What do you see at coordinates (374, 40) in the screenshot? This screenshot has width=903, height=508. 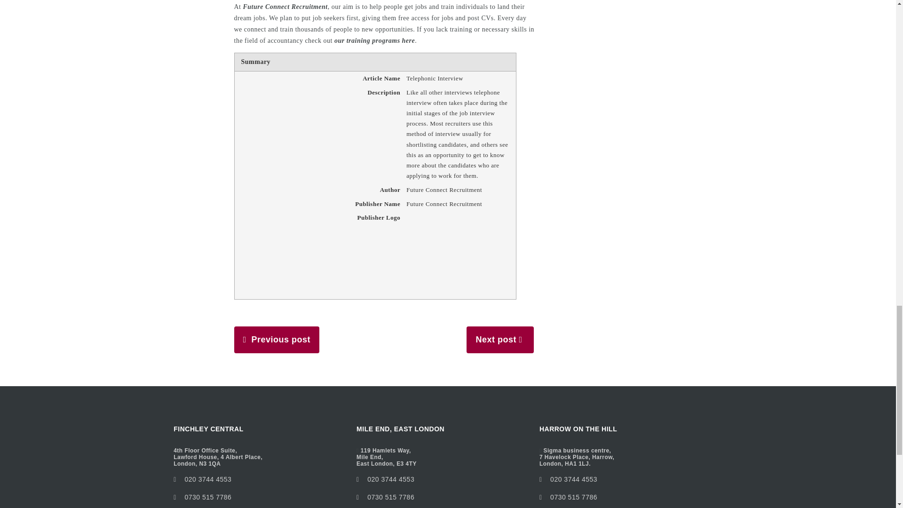 I see `020 3744 4553` at bounding box center [374, 40].